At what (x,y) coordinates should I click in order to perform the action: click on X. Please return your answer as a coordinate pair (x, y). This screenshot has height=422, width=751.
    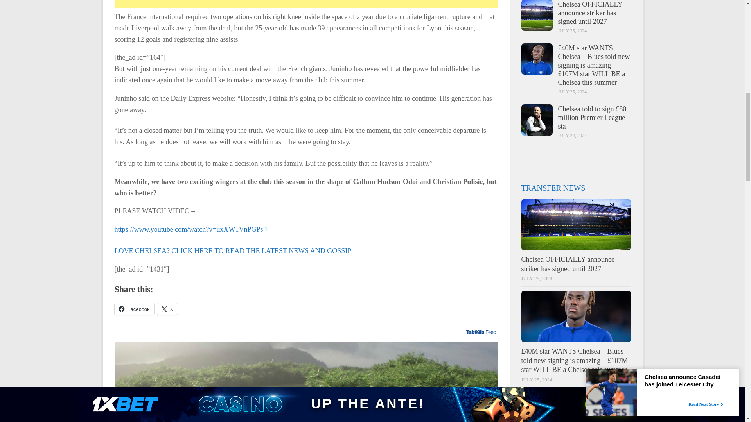
    Looking at the image, I should click on (167, 309).